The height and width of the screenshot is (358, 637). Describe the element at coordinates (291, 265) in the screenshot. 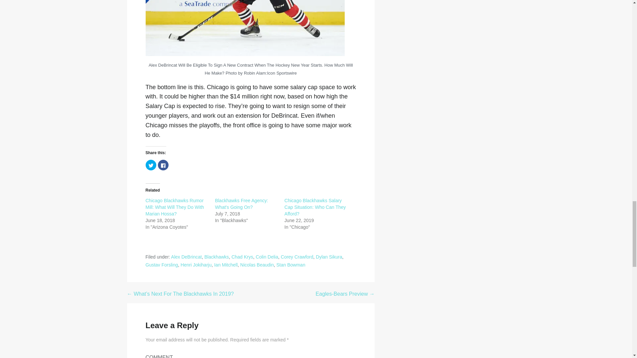

I see `Stan Bowman` at that location.